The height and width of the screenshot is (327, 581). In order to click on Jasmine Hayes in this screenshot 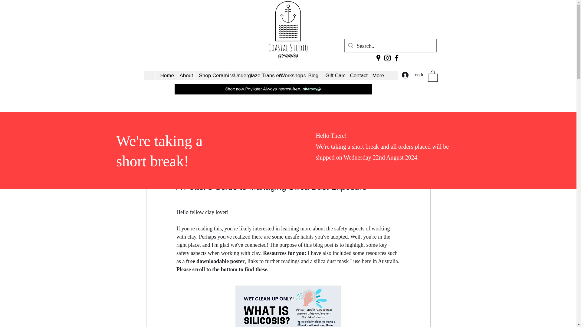, I will do `click(200, 166)`.